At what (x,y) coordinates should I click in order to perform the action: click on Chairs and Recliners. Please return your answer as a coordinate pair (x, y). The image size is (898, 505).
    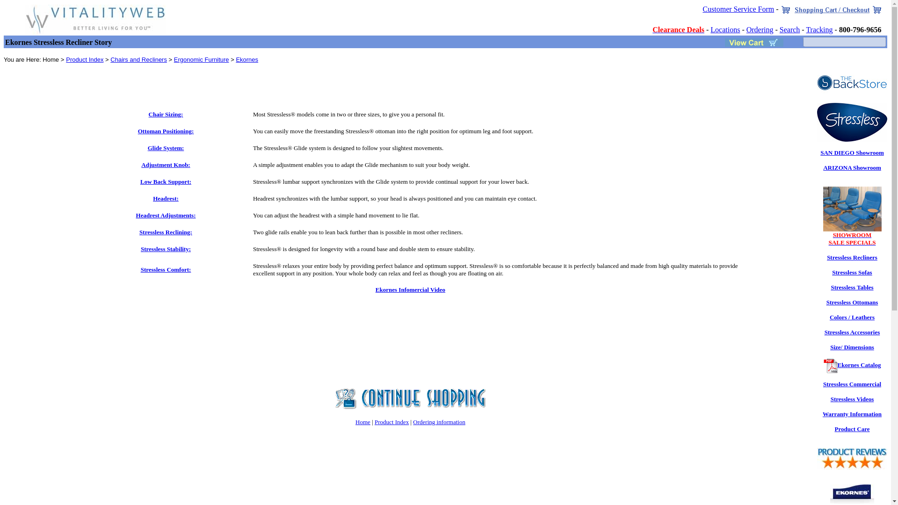
    Looking at the image, I should click on (852, 238).